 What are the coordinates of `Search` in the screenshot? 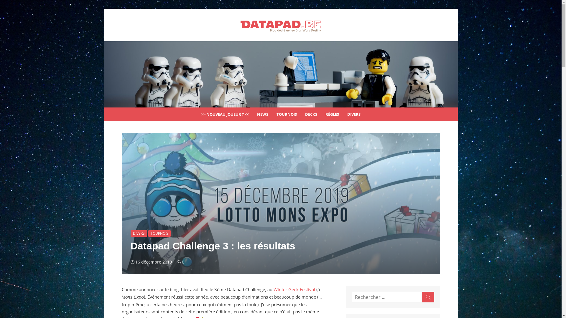 It's located at (428, 297).